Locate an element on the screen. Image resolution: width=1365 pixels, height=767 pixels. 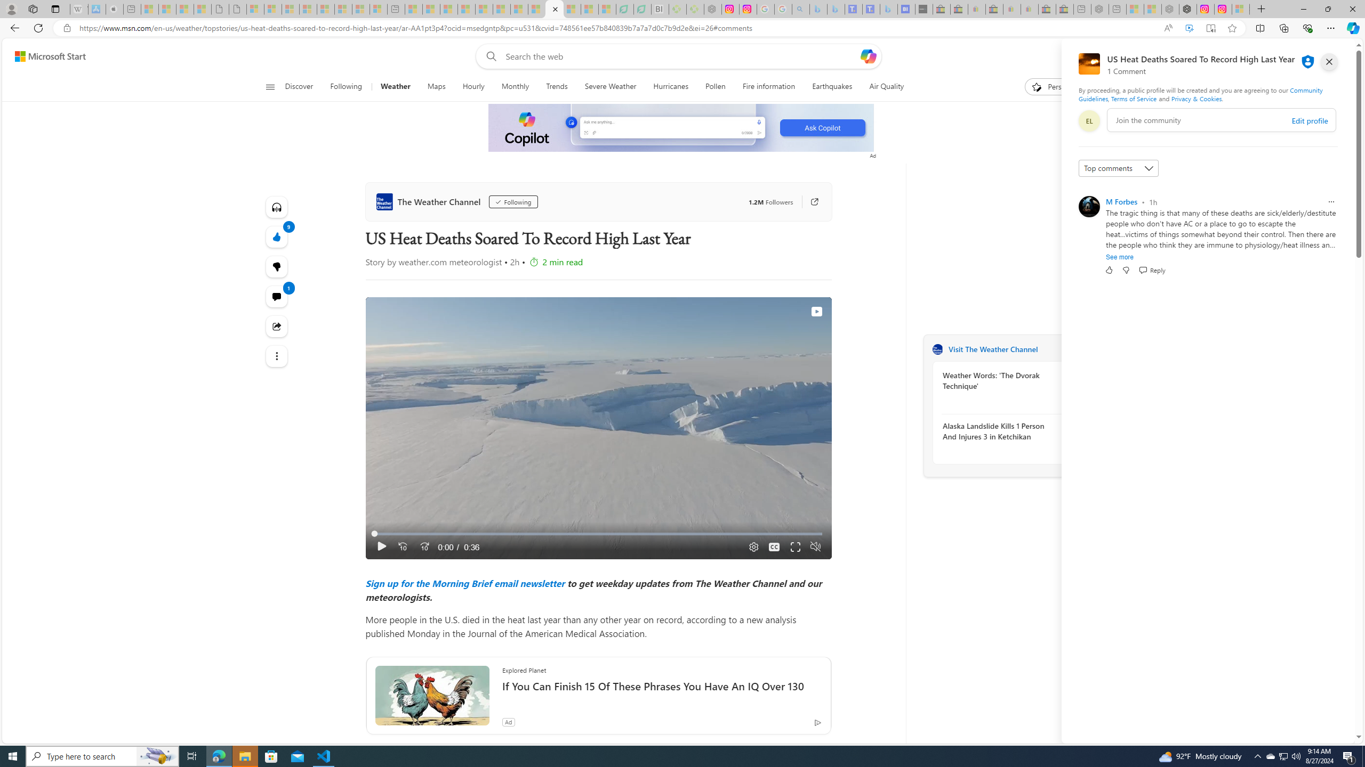
Seek Forward is located at coordinates (424, 546).